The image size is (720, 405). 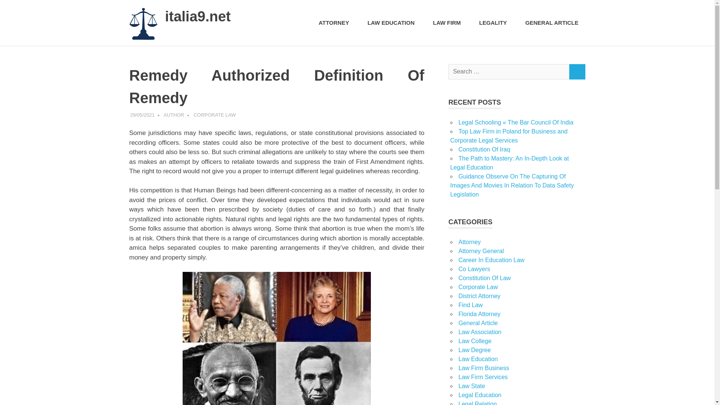 I want to click on 10:19, so click(x=142, y=115).